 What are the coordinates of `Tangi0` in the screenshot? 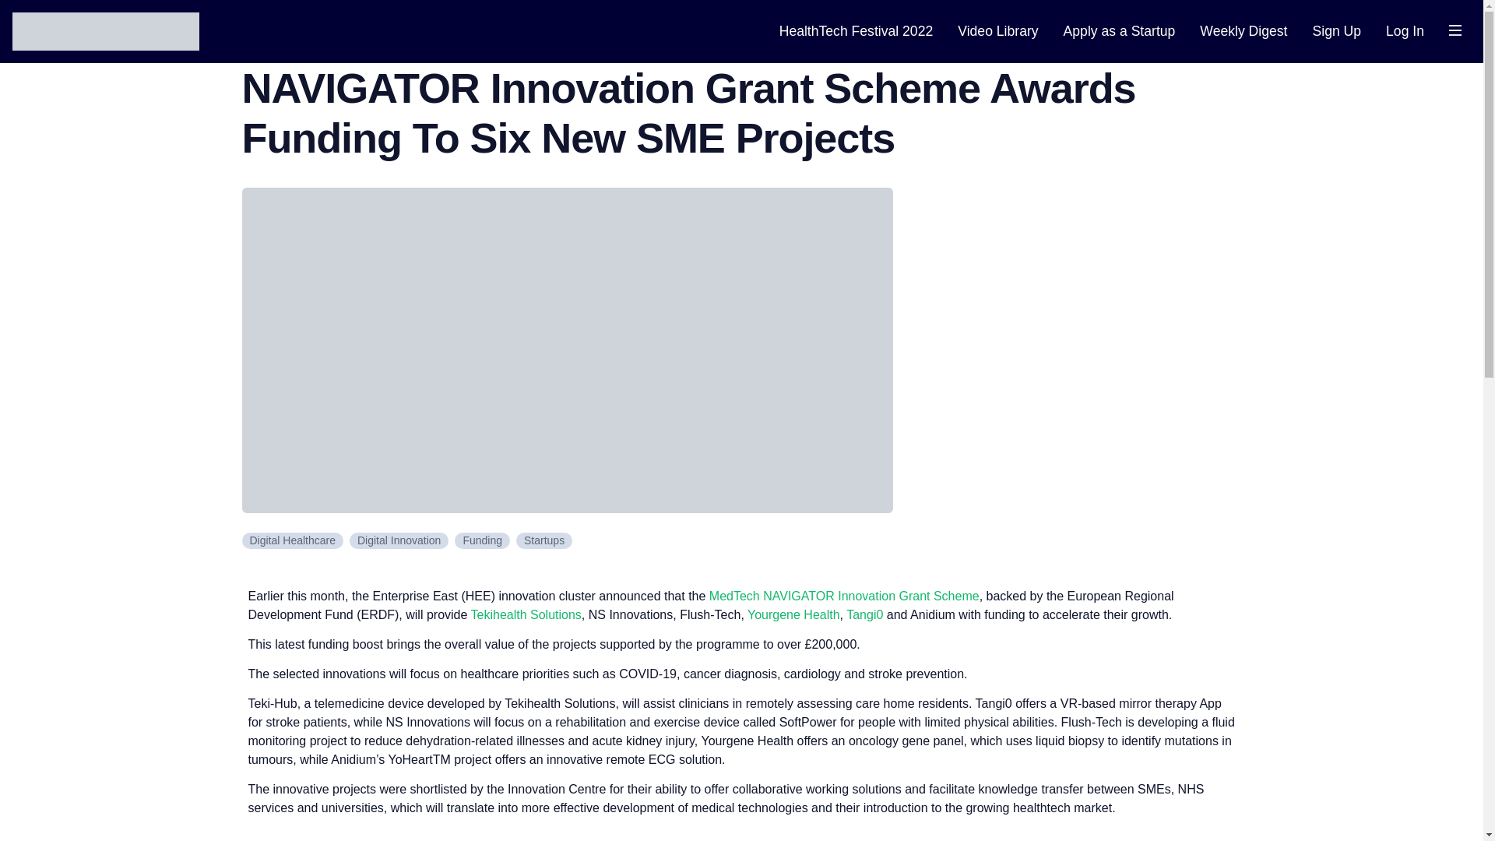 It's located at (864, 614).